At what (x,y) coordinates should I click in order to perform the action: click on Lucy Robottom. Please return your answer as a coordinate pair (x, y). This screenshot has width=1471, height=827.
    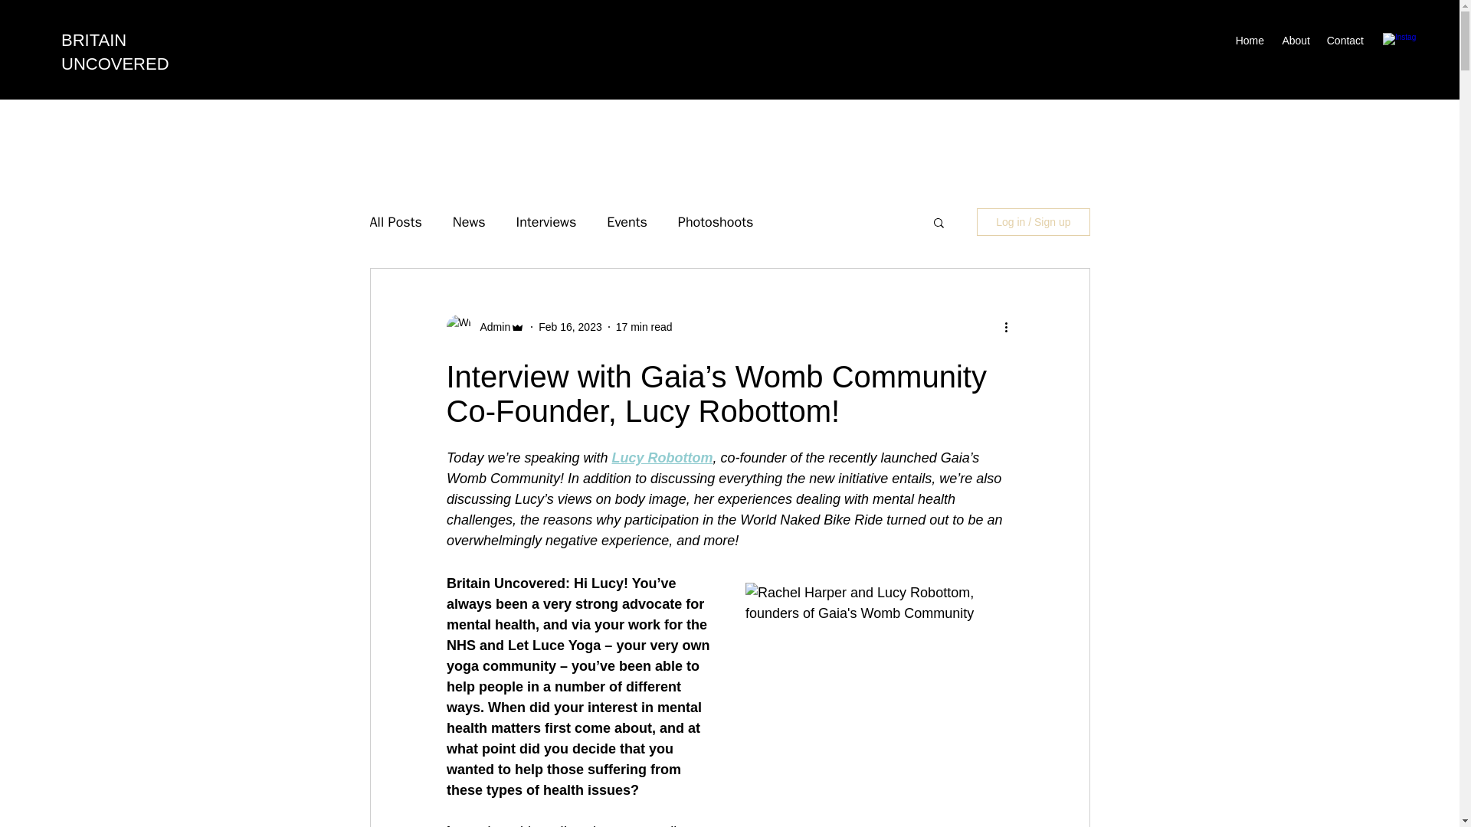
    Looking at the image, I should click on (662, 458).